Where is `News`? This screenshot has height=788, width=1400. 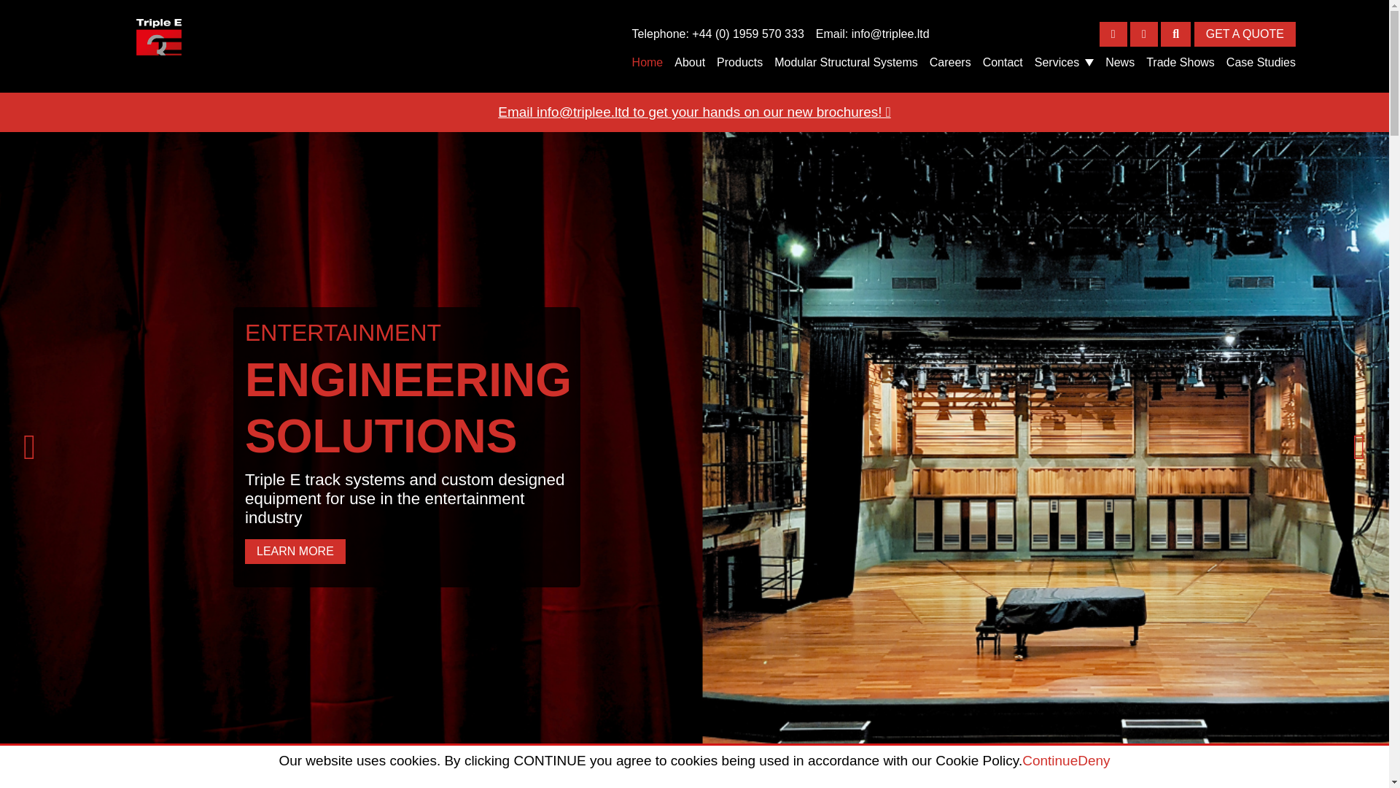
News is located at coordinates (1120, 61).